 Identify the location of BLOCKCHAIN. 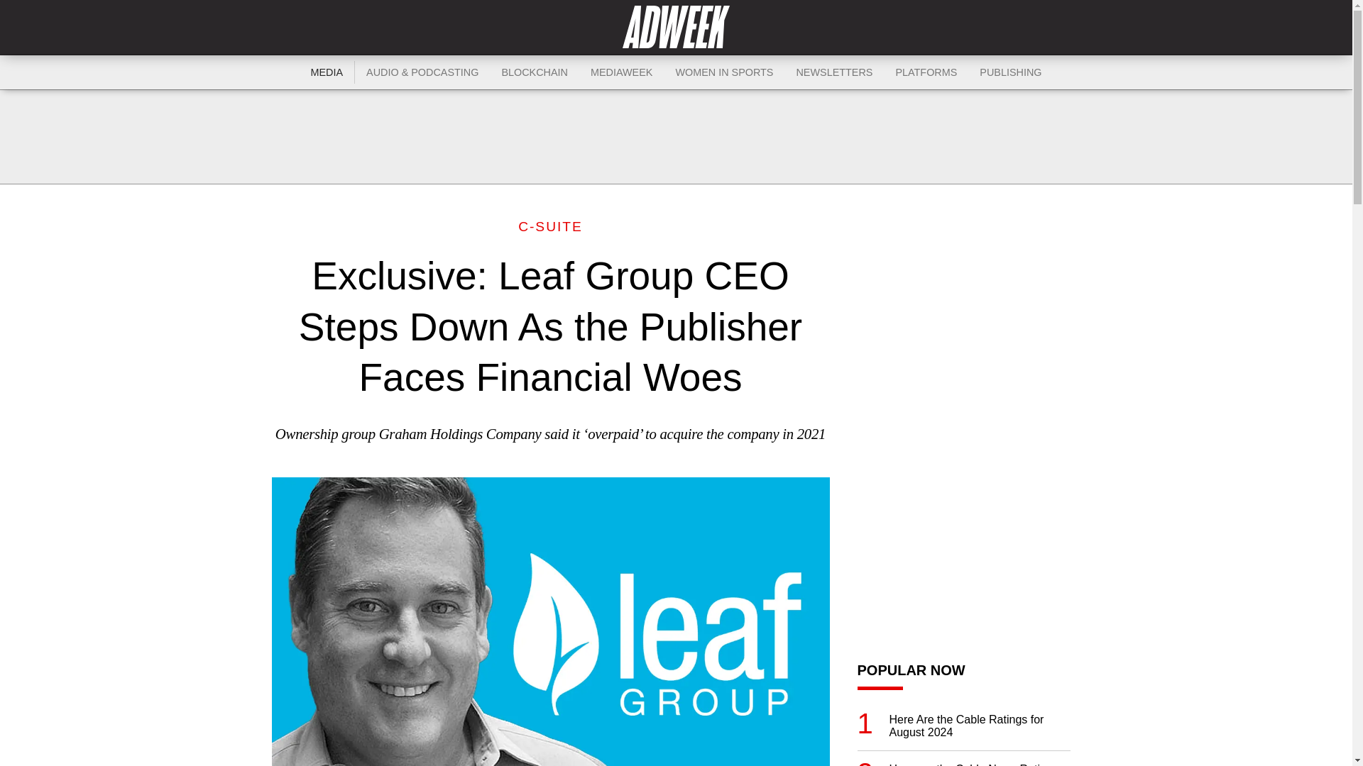
(534, 72).